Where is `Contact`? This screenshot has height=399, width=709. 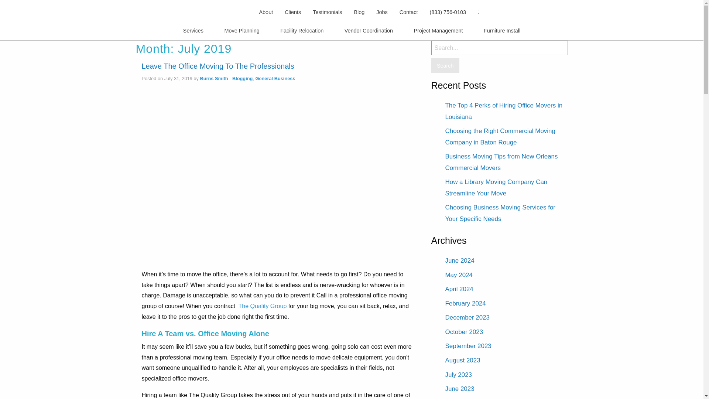
Contact is located at coordinates (61, 52).